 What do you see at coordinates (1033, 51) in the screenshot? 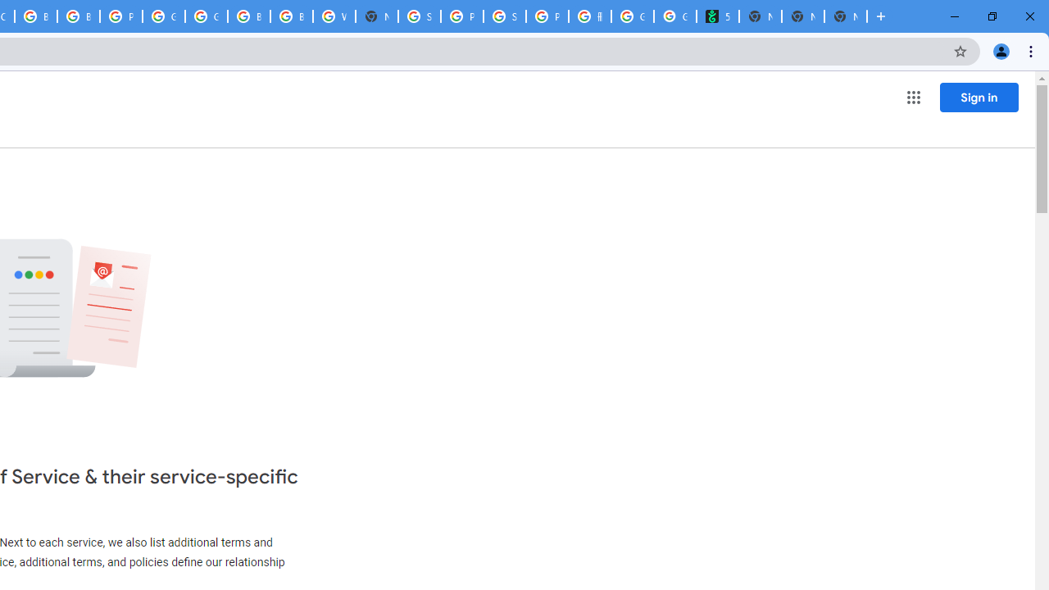
I see `Chrome` at bounding box center [1033, 51].